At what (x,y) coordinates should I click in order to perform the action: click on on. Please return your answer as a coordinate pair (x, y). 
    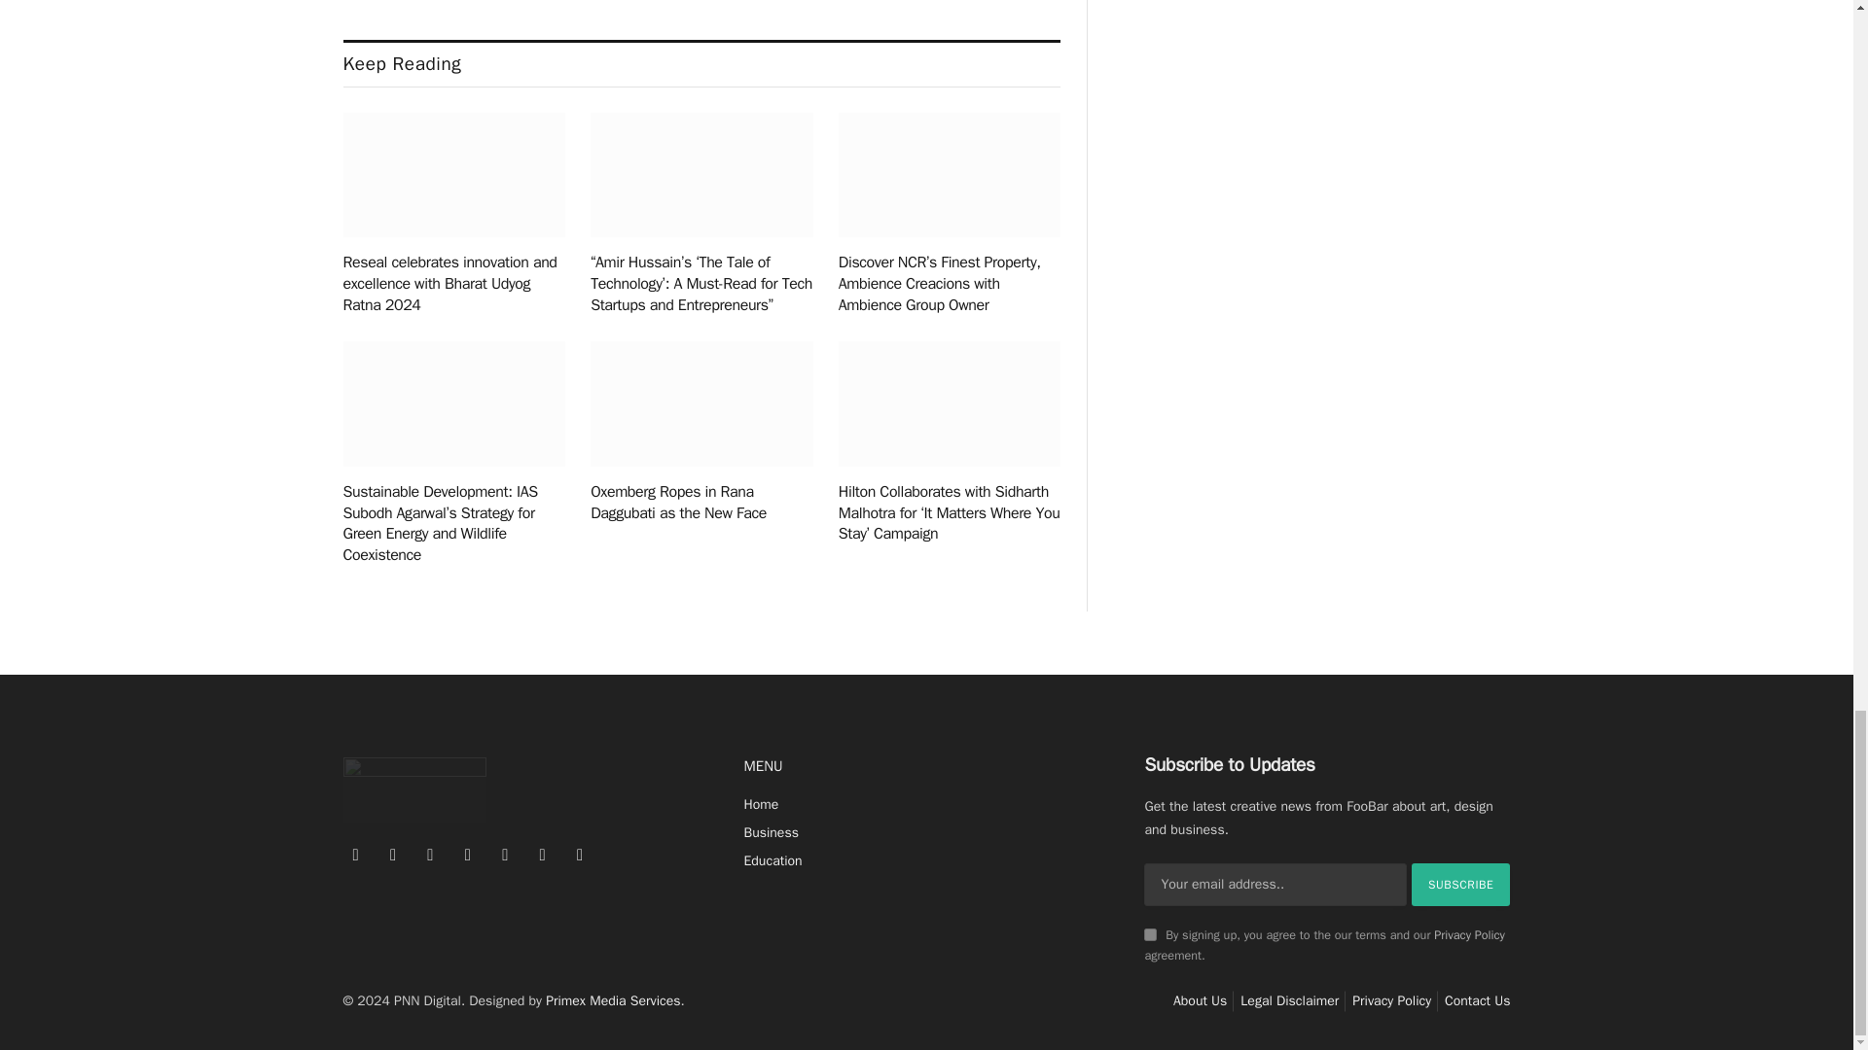
    Looking at the image, I should click on (1150, 933).